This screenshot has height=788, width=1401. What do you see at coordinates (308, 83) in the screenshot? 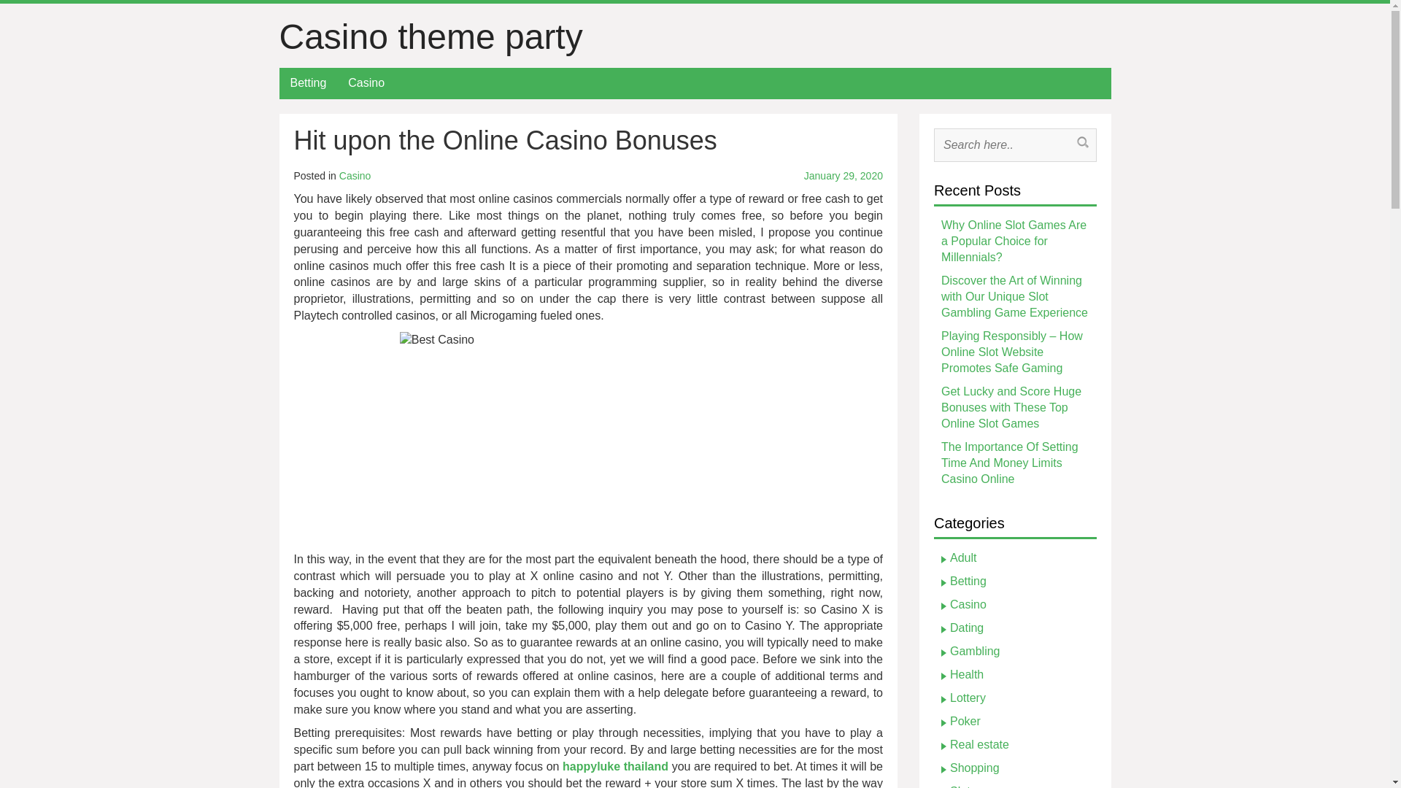
I see `Betting` at bounding box center [308, 83].